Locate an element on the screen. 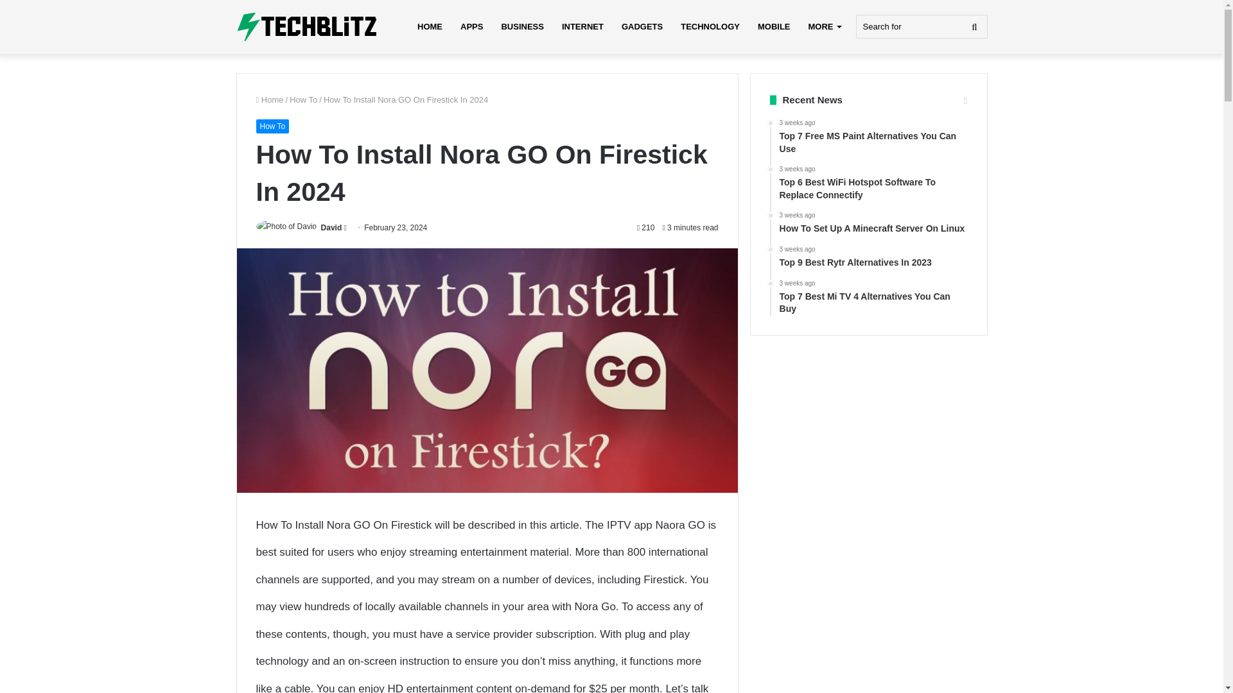  How To is located at coordinates (303, 99).